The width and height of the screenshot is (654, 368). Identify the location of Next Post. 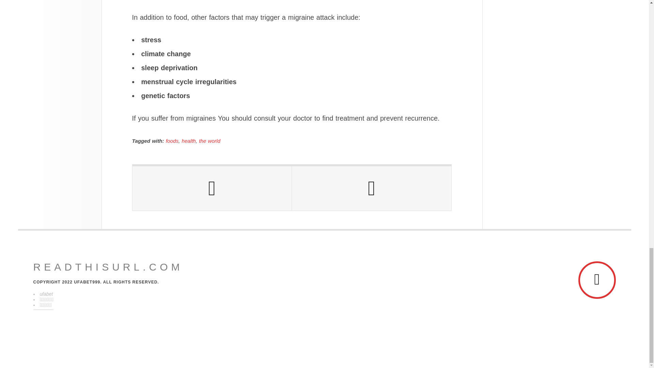
(371, 188).